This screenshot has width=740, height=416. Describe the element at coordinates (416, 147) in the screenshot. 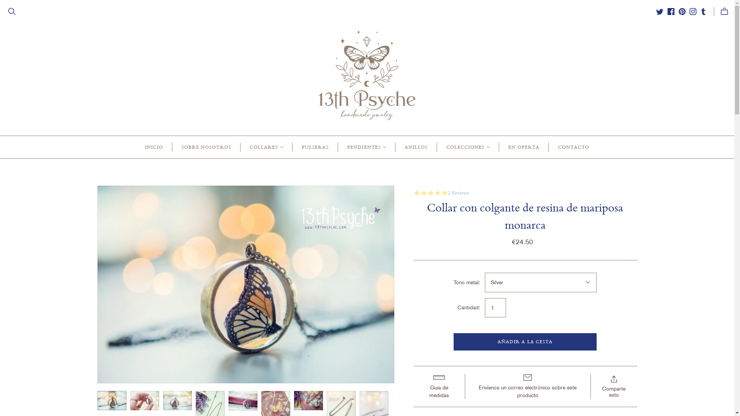

I see `ANILLOS` at that location.